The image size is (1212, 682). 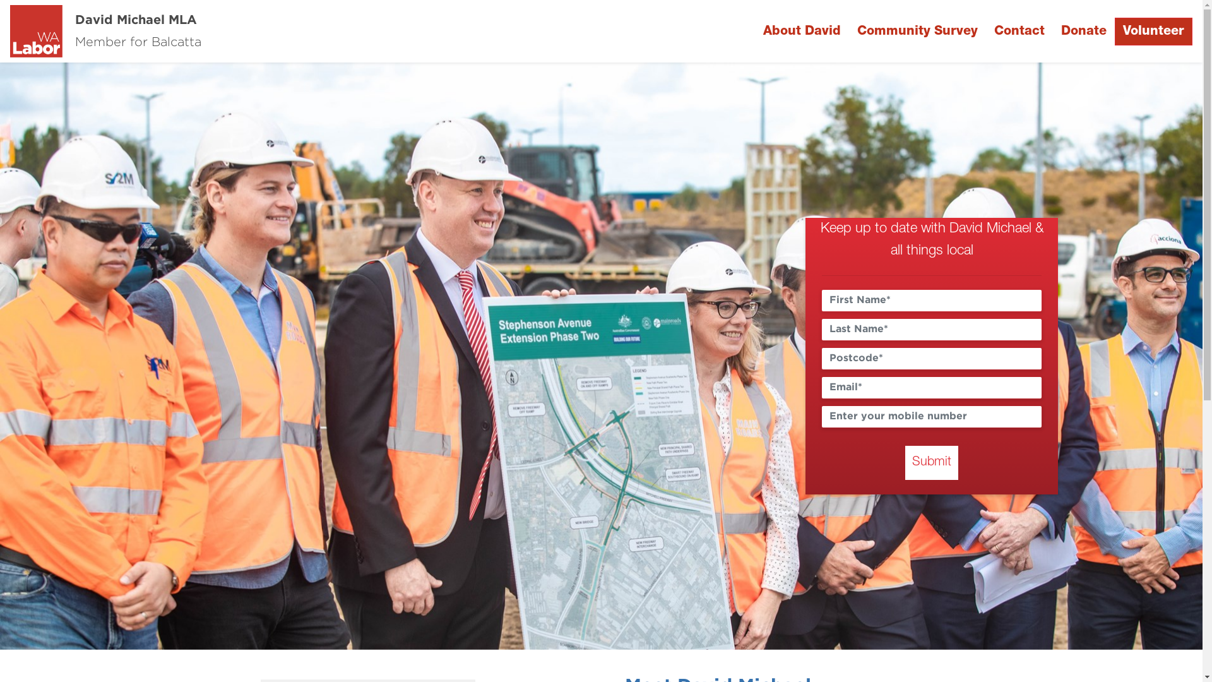 What do you see at coordinates (1154, 32) in the screenshot?
I see `Volunteer` at bounding box center [1154, 32].